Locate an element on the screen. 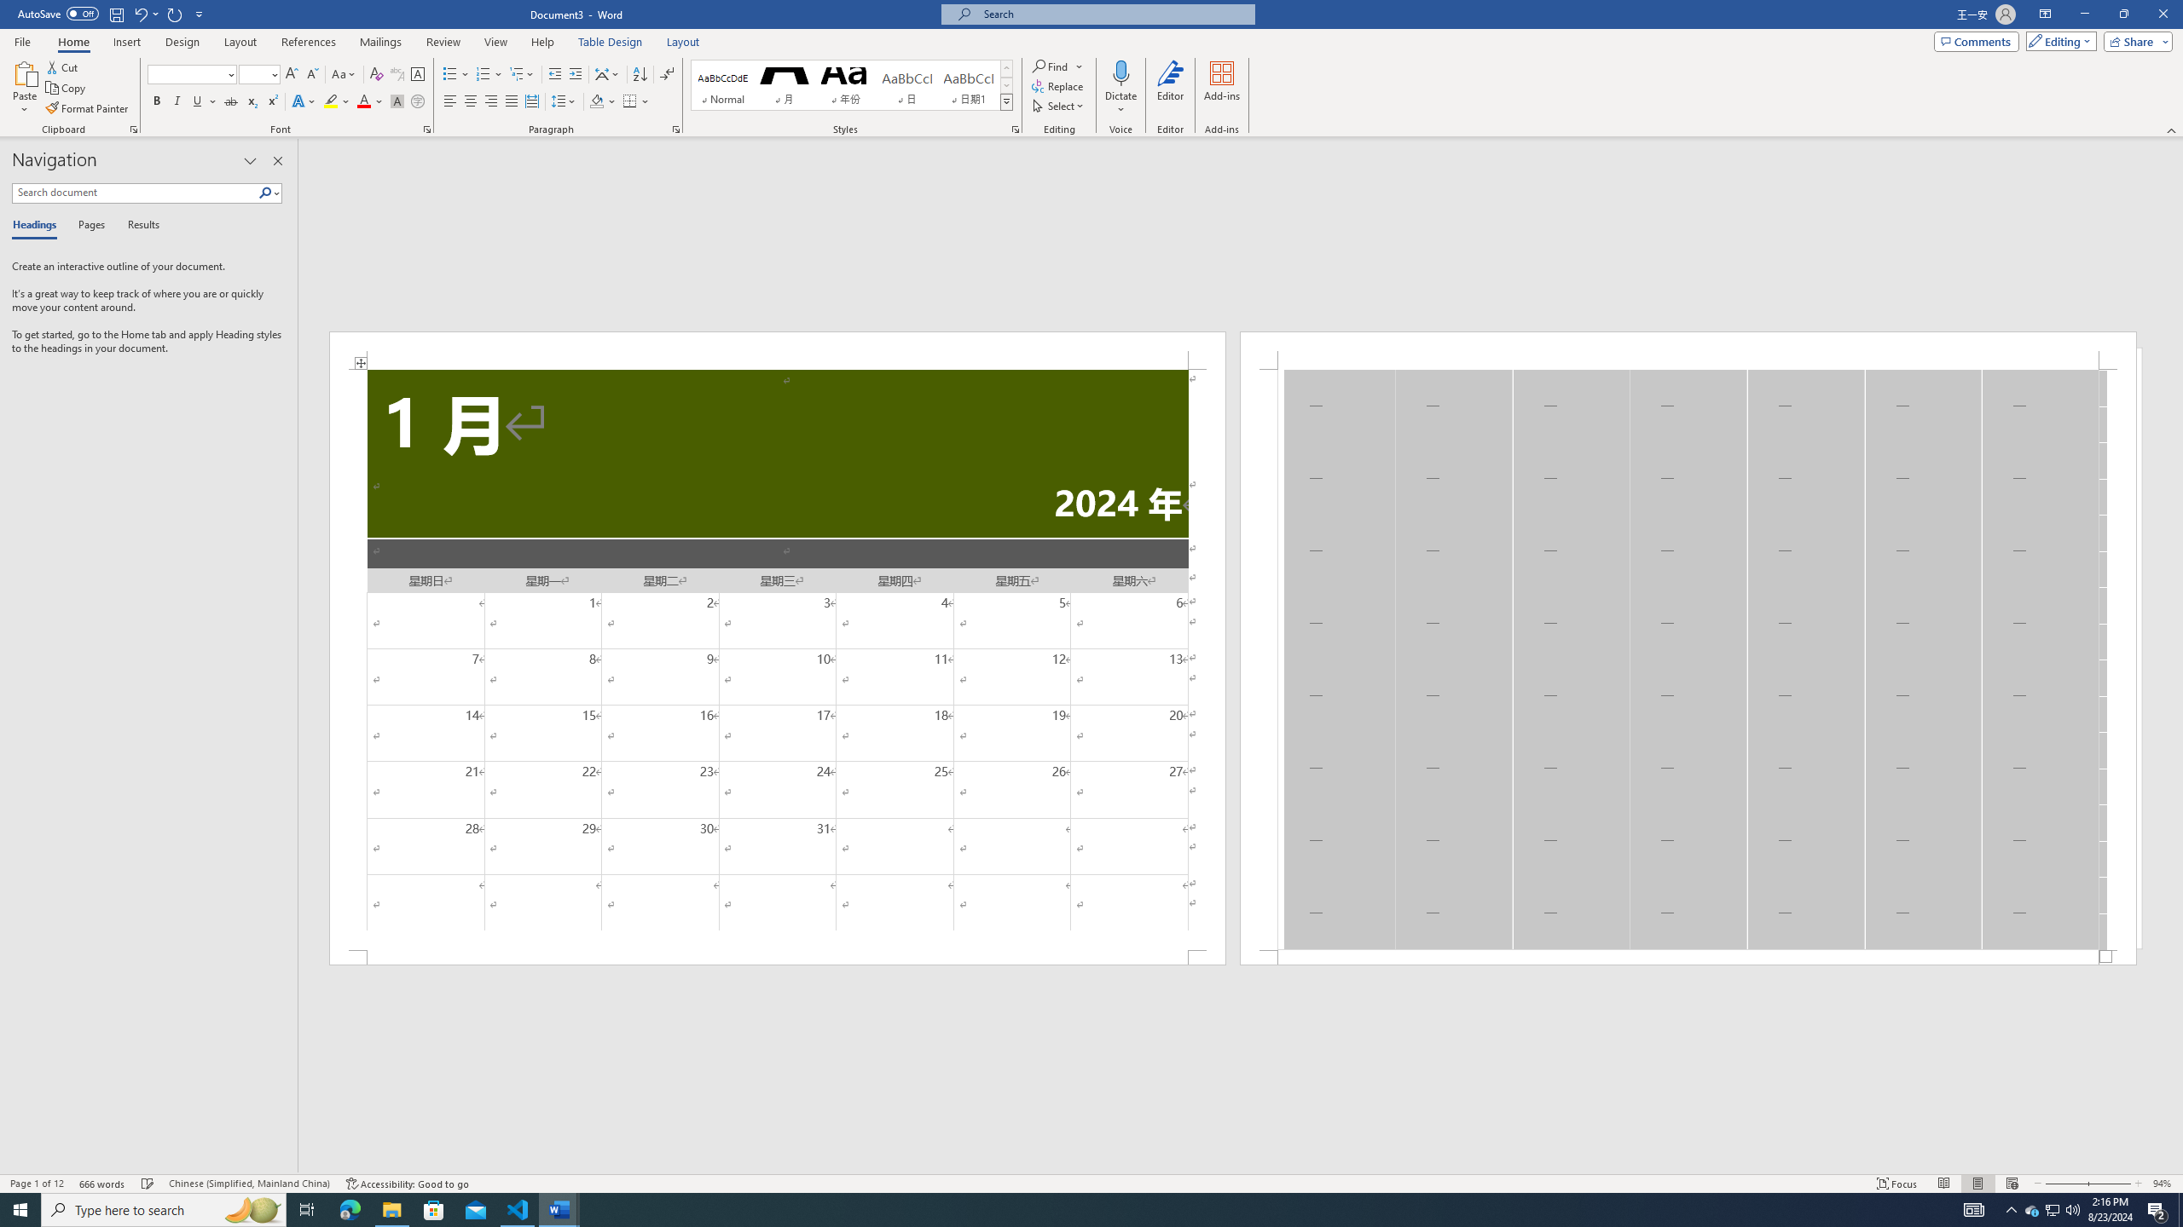 The width and height of the screenshot is (2183, 1227). Line and Paragraph Spacing is located at coordinates (565, 102).